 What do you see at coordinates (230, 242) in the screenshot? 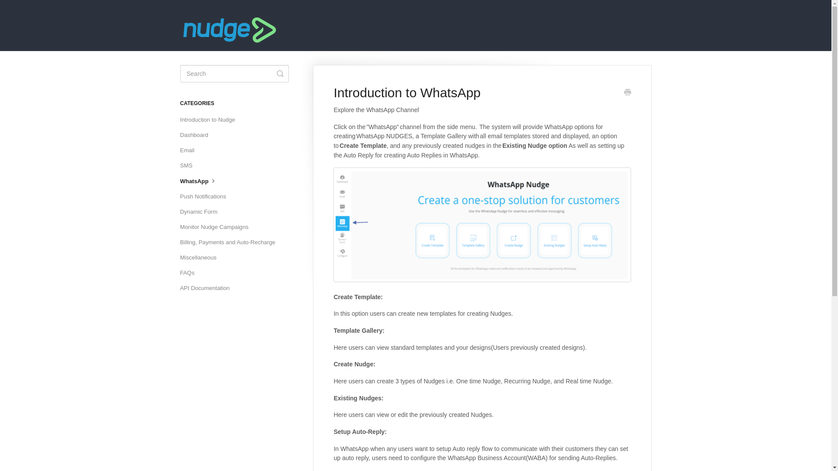
I see `Billing, Payments and Auto-Recharge` at bounding box center [230, 242].